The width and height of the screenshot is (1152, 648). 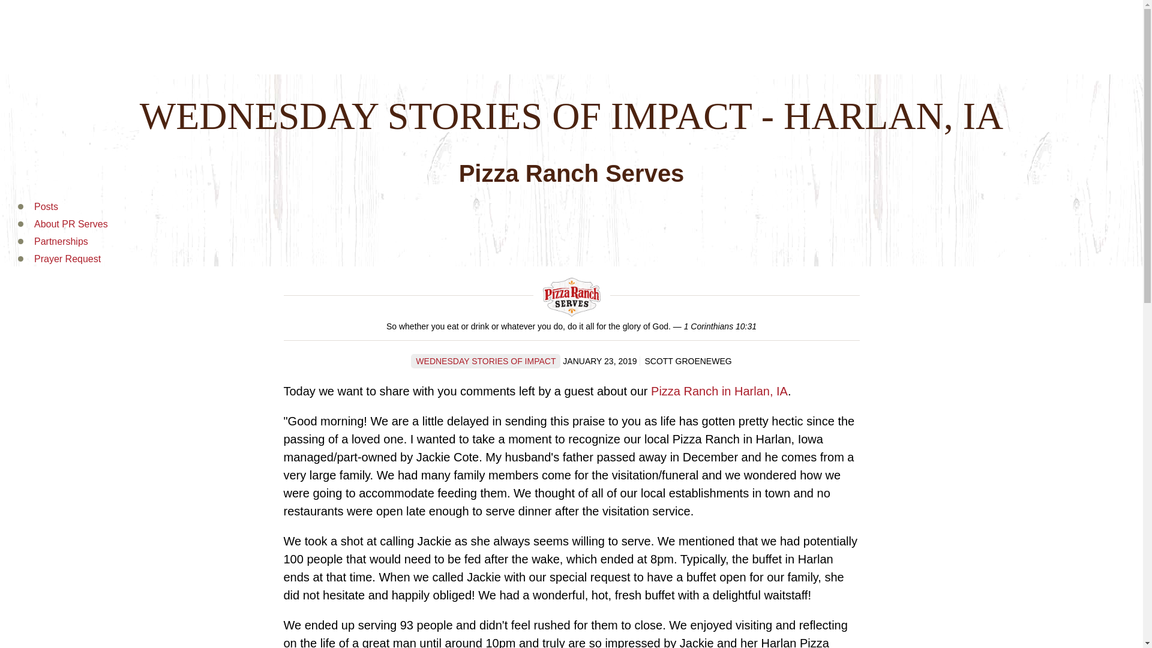 What do you see at coordinates (71, 224) in the screenshot?
I see `About PR Serves` at bounding box center [71, 224].